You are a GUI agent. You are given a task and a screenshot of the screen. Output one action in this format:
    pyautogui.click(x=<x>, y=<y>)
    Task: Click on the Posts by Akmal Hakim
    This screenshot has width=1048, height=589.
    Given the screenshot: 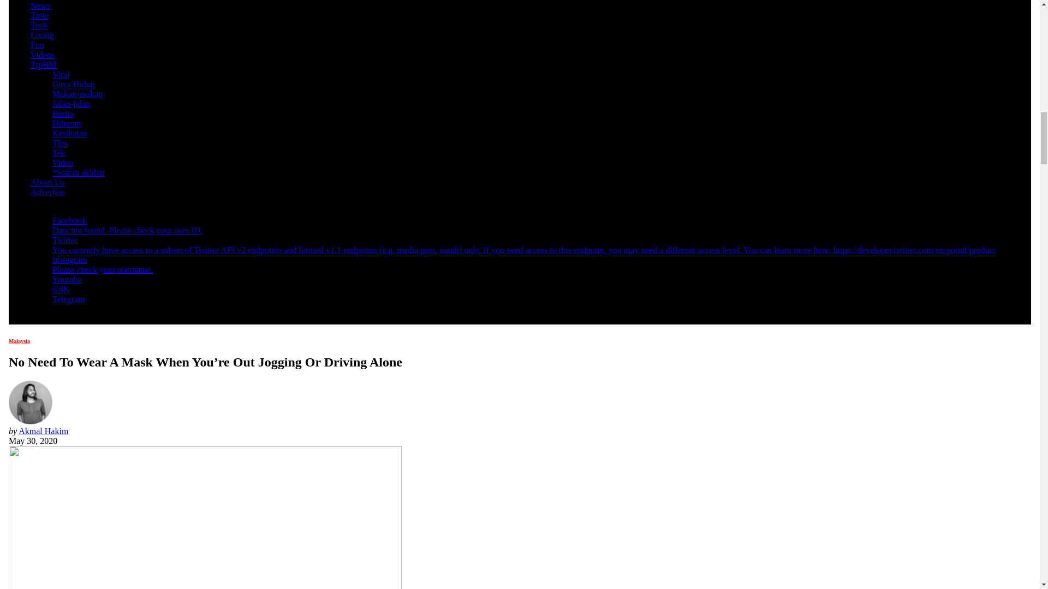 What is the action you would take?
    pyautogui.click(x=43, y=431)
    